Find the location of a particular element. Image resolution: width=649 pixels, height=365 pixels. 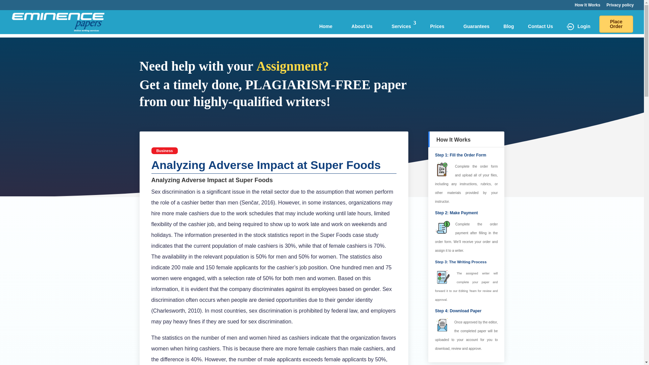

Contact Us is located at coordinates (540, 26).